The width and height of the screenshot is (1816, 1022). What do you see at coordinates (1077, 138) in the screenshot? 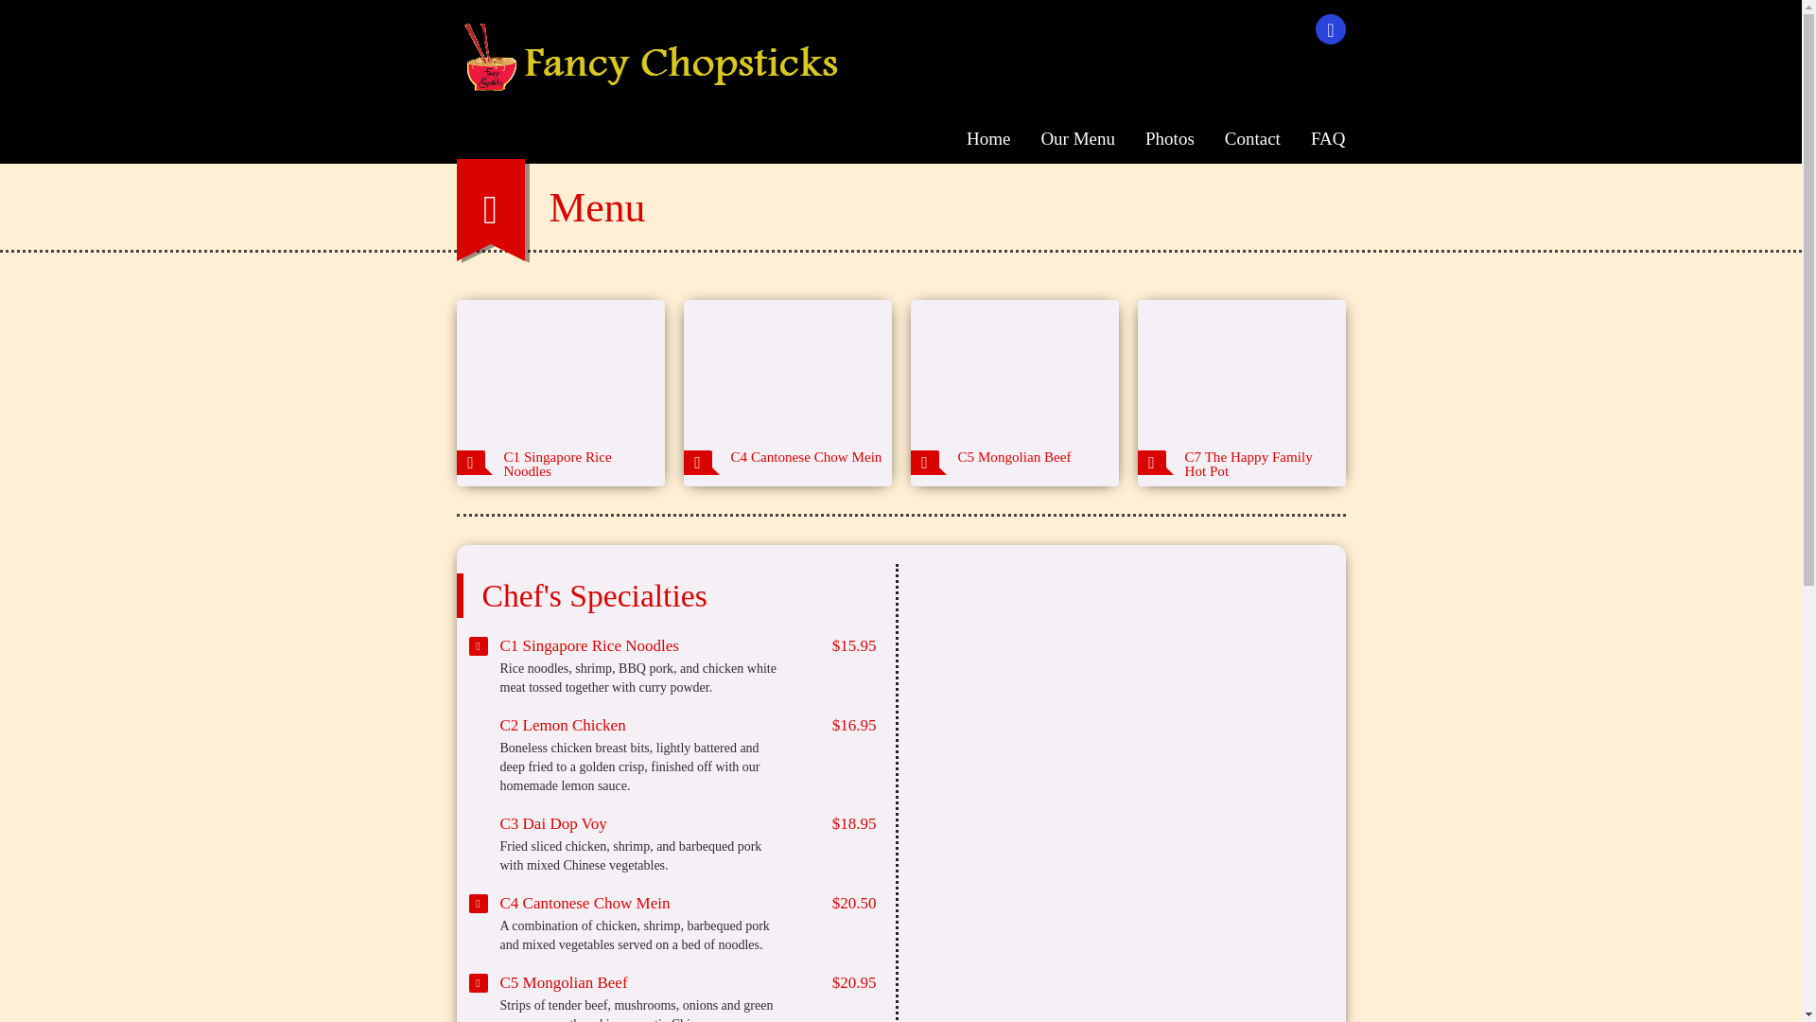
I see `Our Menu` at bounding box center [1077, 138].